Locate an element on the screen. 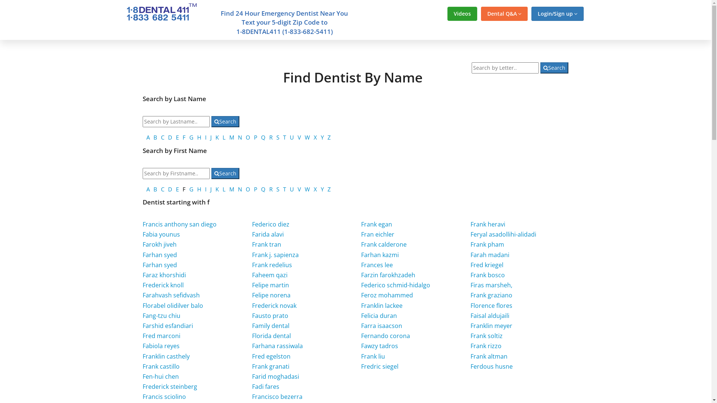 This screenshot has height=403, width=717. U is located at coordinates (292, 189).